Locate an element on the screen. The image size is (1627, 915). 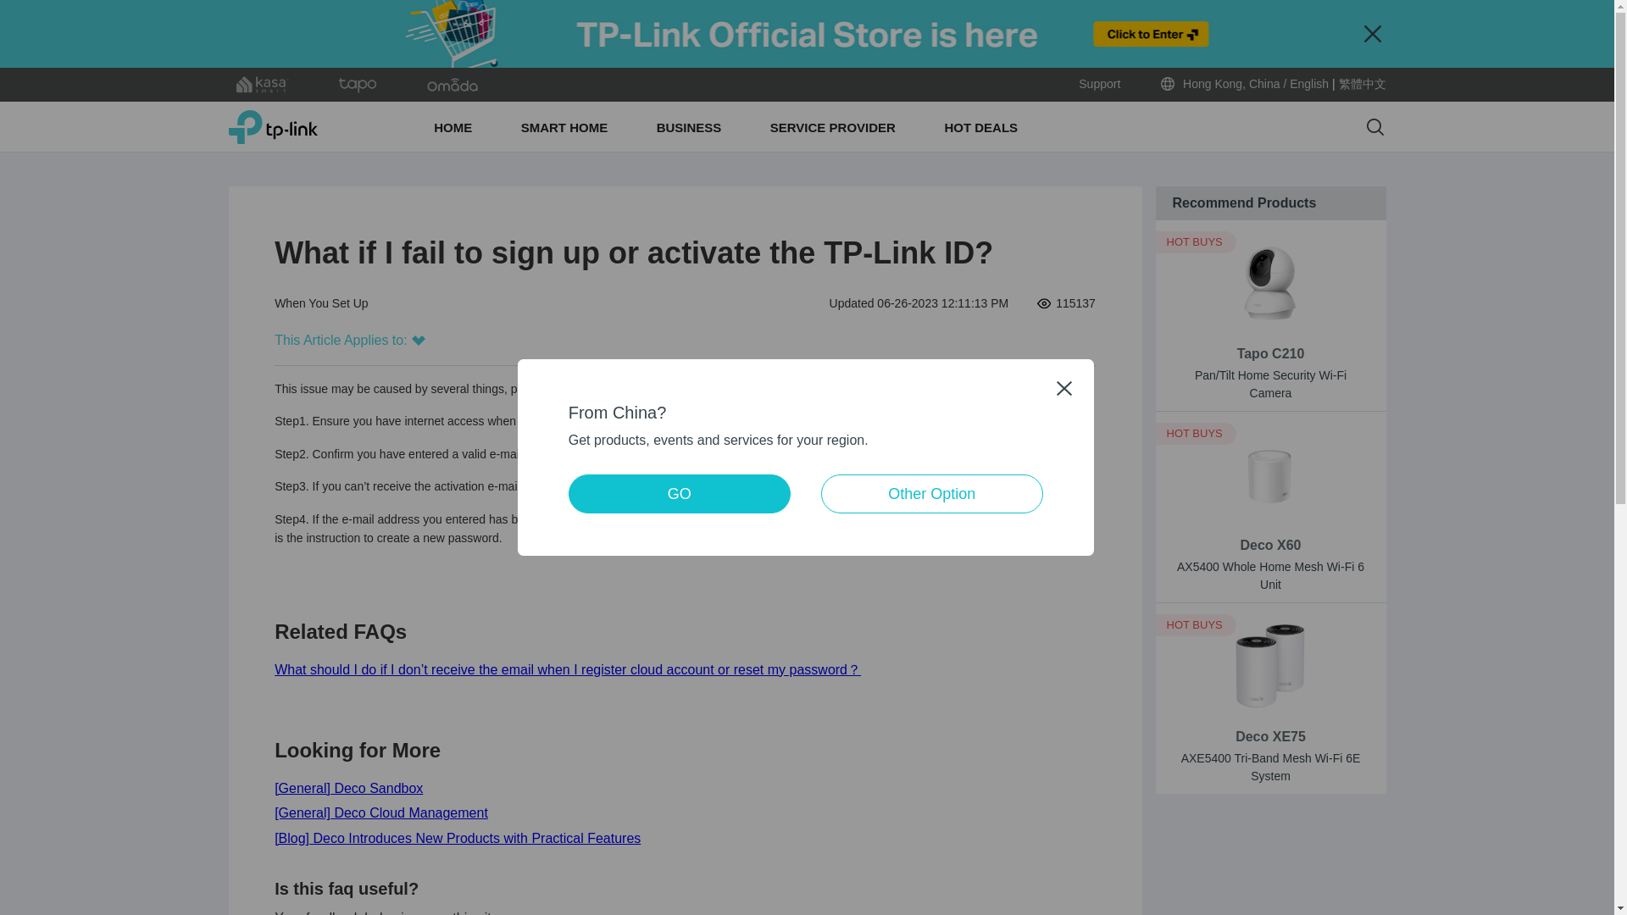
kasa is located at coordinates (263, 85).